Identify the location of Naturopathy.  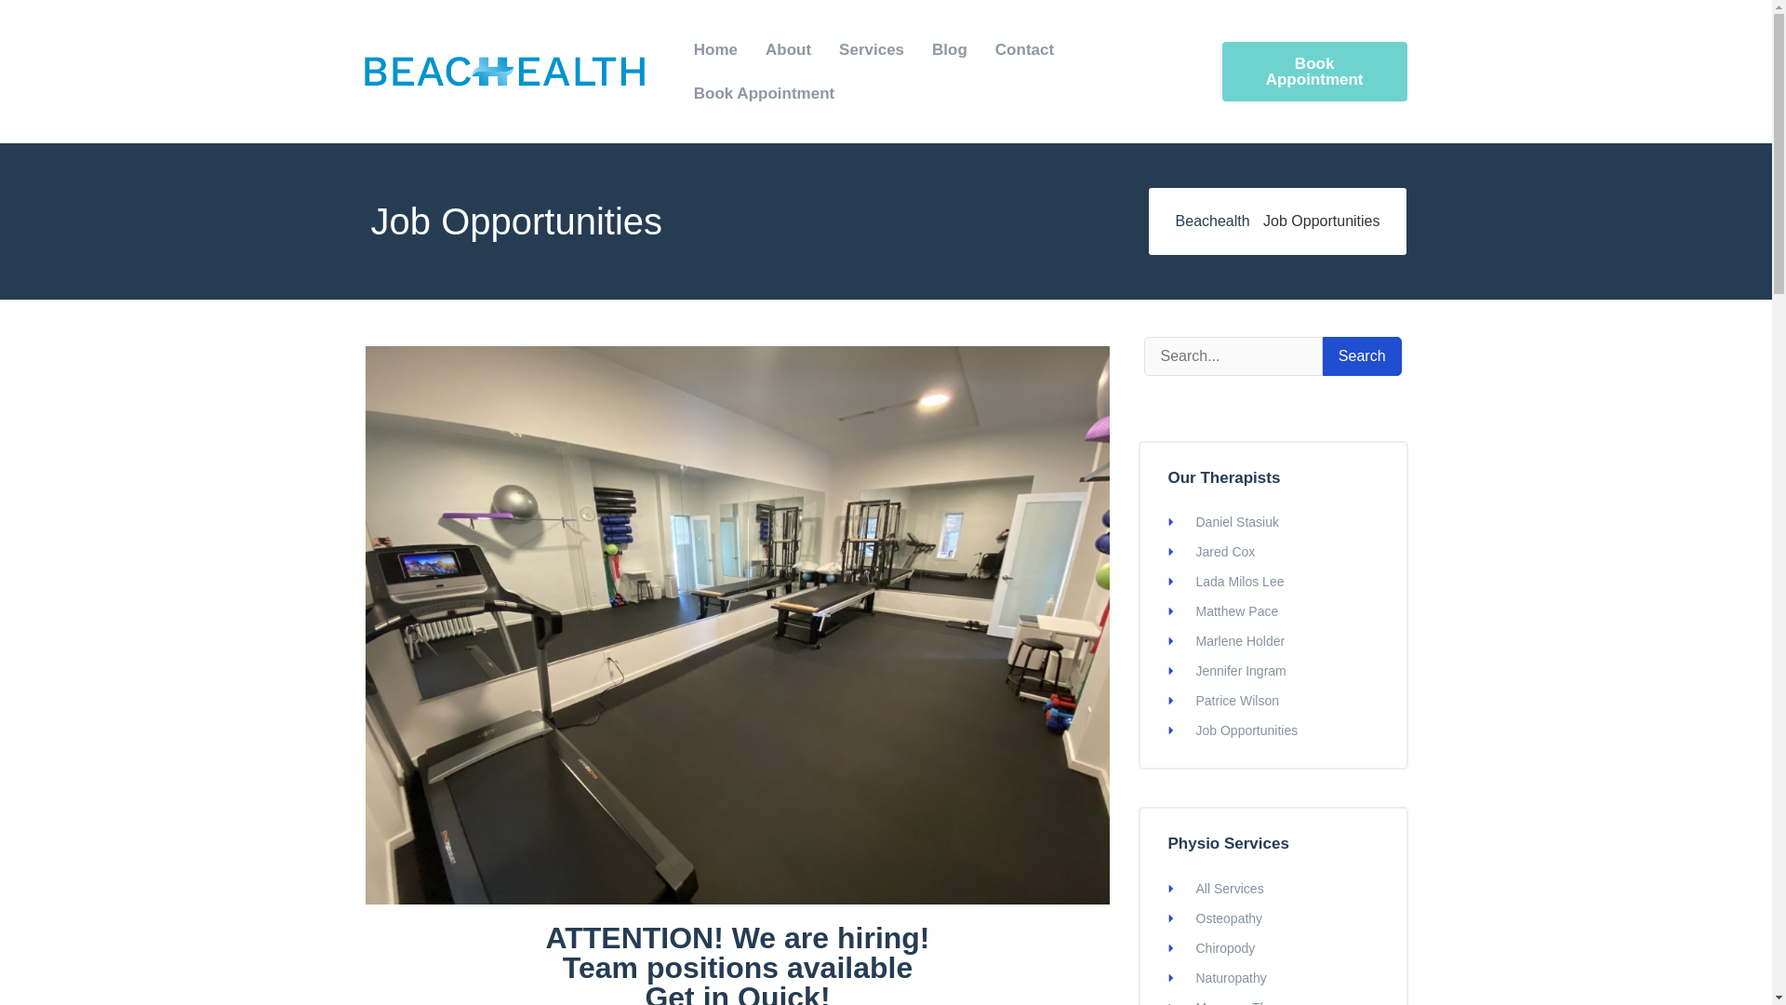
(1232, 978).